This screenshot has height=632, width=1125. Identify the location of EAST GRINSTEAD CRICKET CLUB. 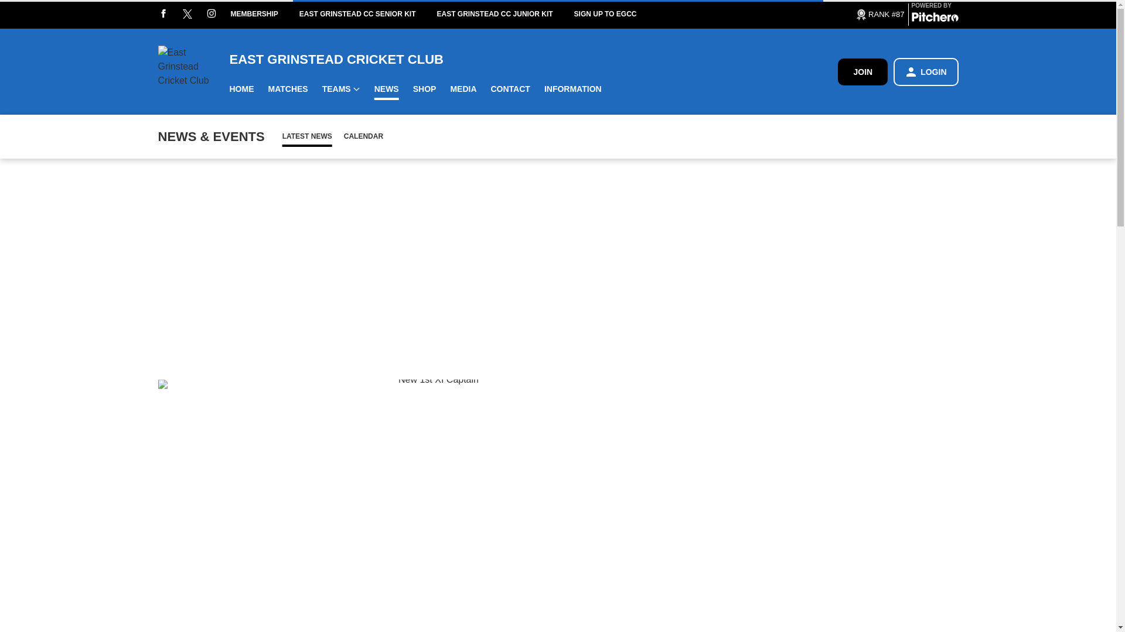
(533, 59).